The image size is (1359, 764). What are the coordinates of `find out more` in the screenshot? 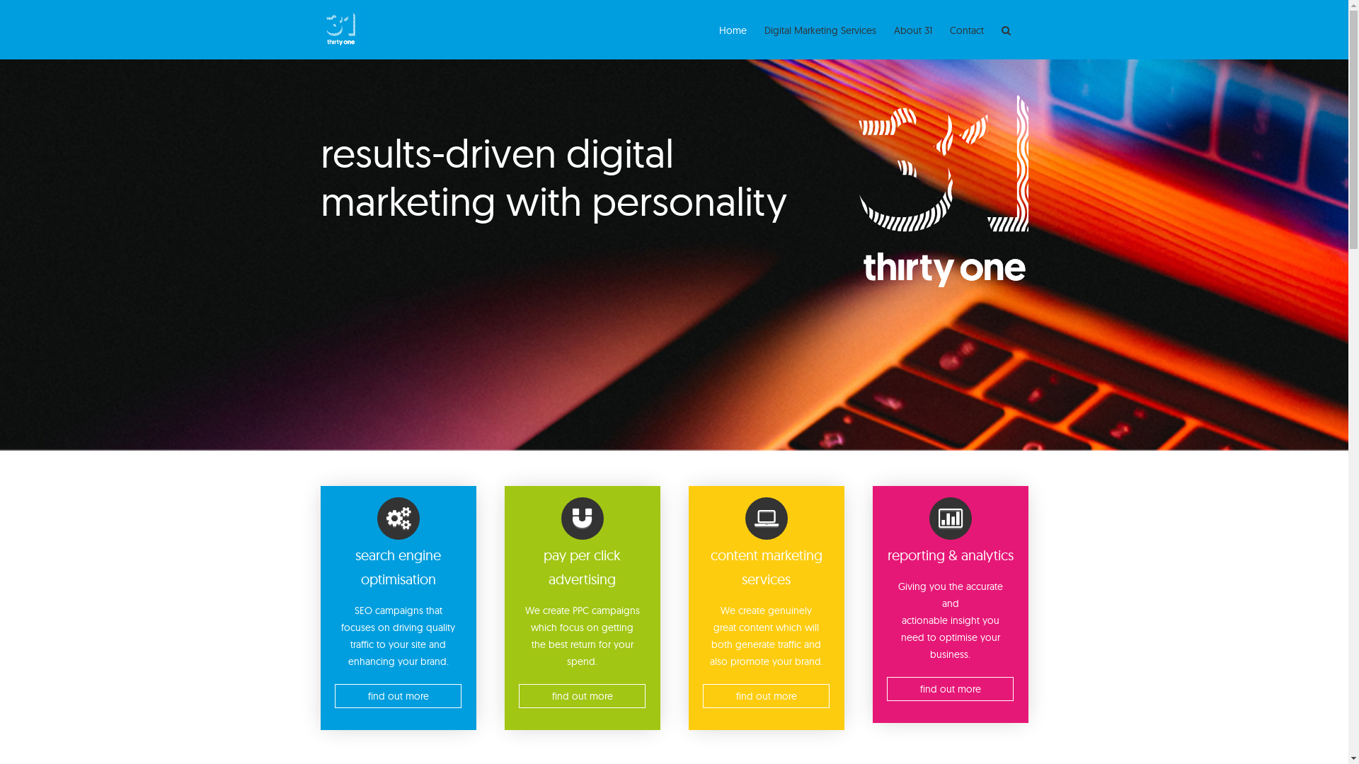 It's located at (766, 696).